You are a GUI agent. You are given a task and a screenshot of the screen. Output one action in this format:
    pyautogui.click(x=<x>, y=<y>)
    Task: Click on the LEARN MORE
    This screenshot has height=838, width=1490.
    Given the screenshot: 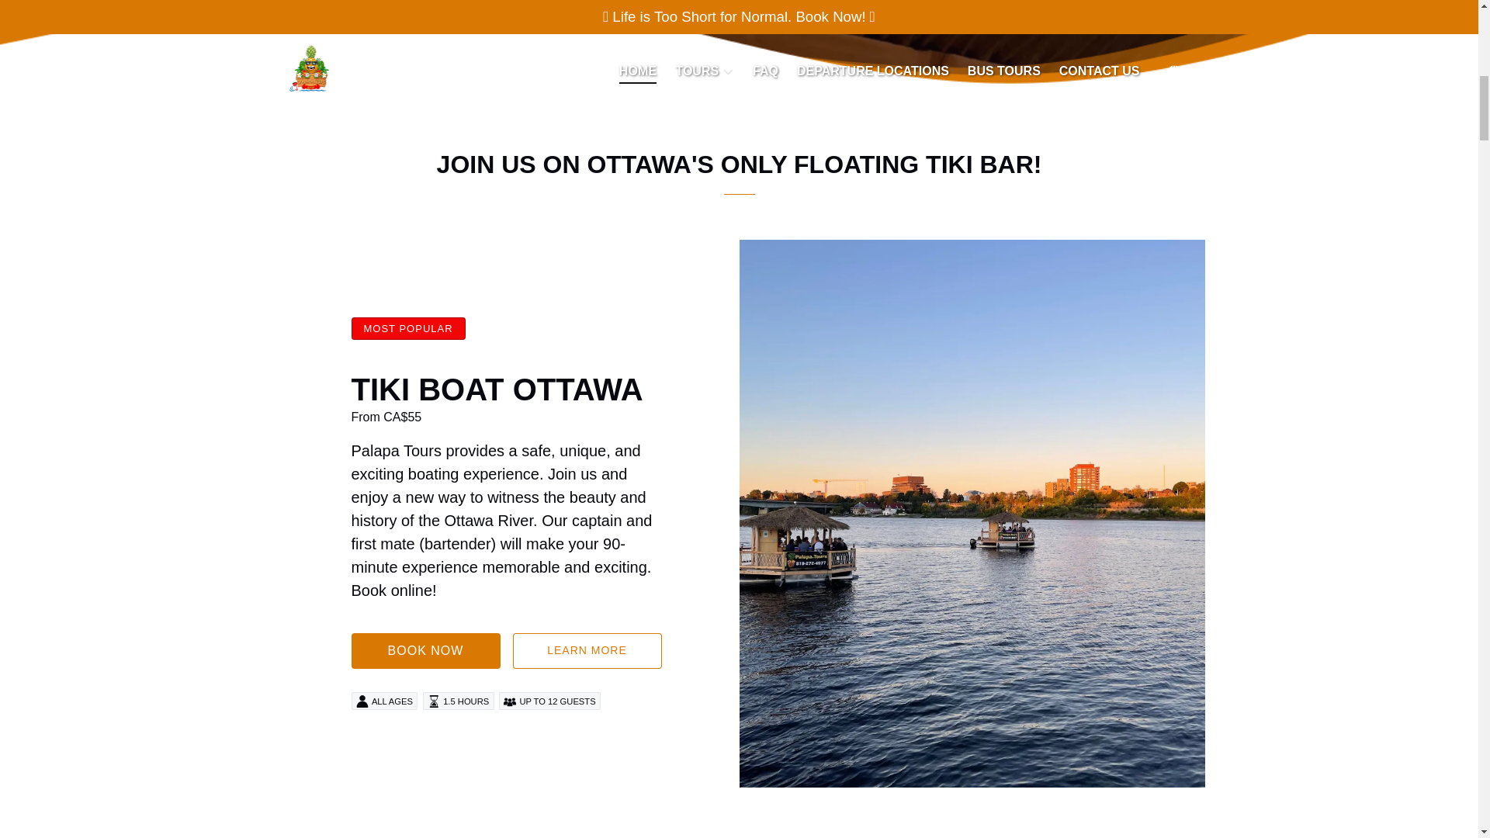 What is the action you would take?
    pyautogui.click(x=587, y=650)
    